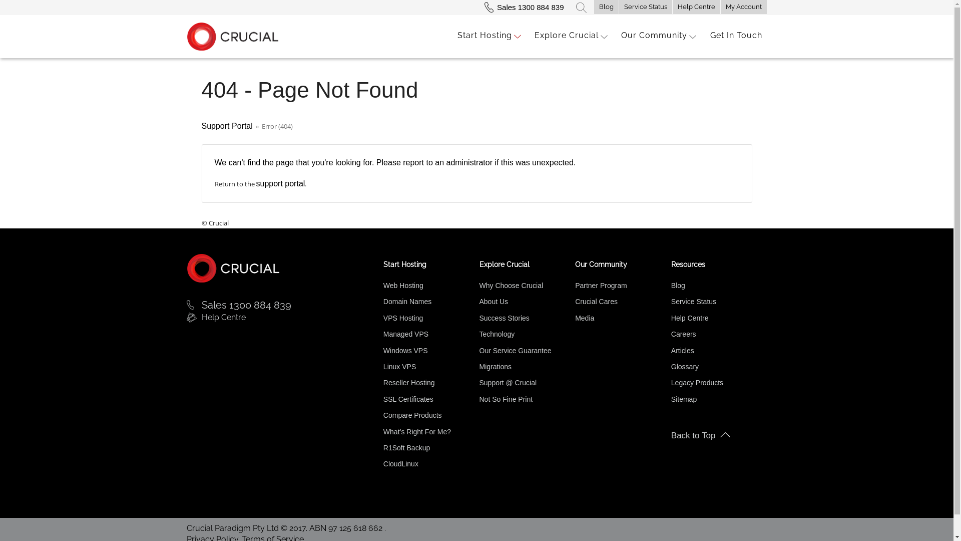 Image resolution: width=961 pixels, height=541 pixels. What do you see at coordinates (227, 126) in the screenshot?
I see `Support Portal` at bounding box center [227, 126].